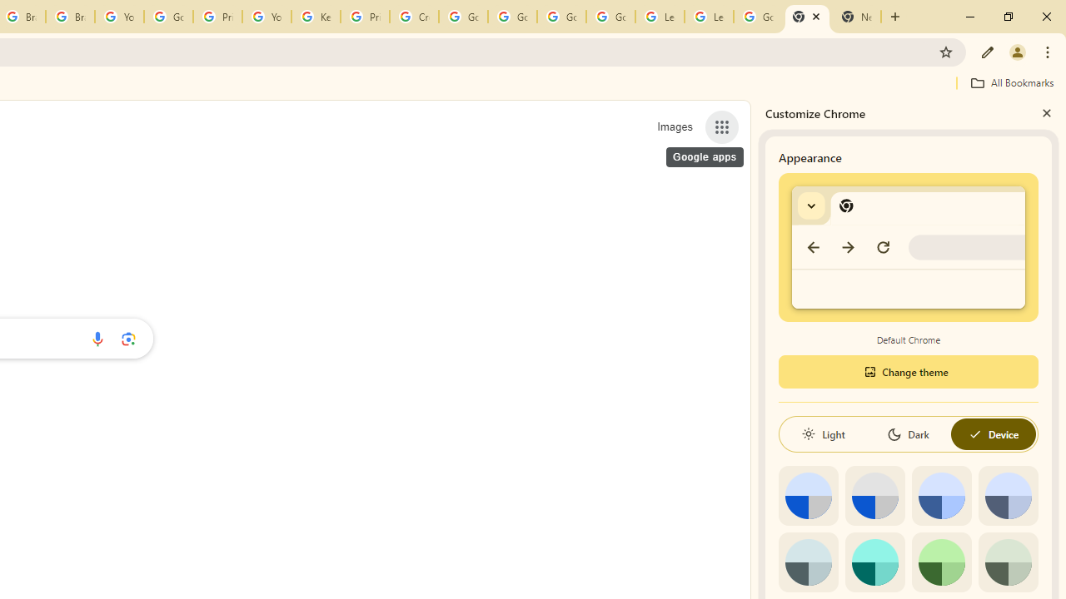  What do you see at coordinates (118, 17) in the screenshot?
I see `YouTube` at bounding box center [118, 17].